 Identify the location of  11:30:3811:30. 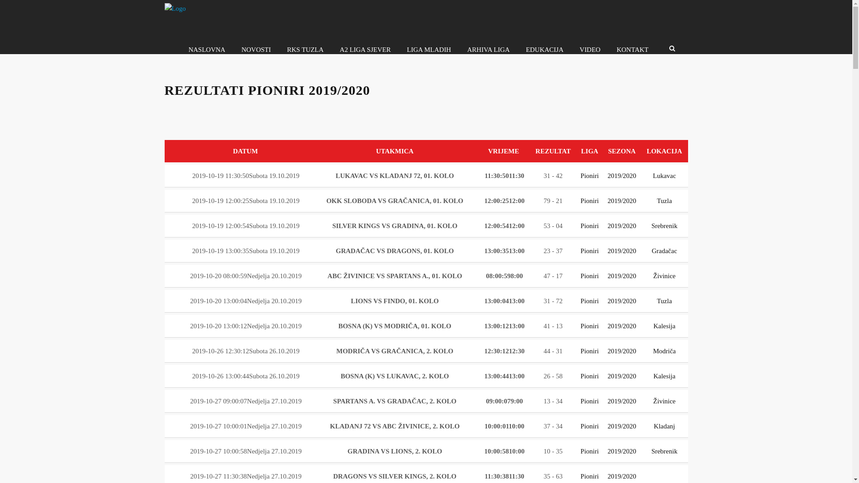
(504, 476).